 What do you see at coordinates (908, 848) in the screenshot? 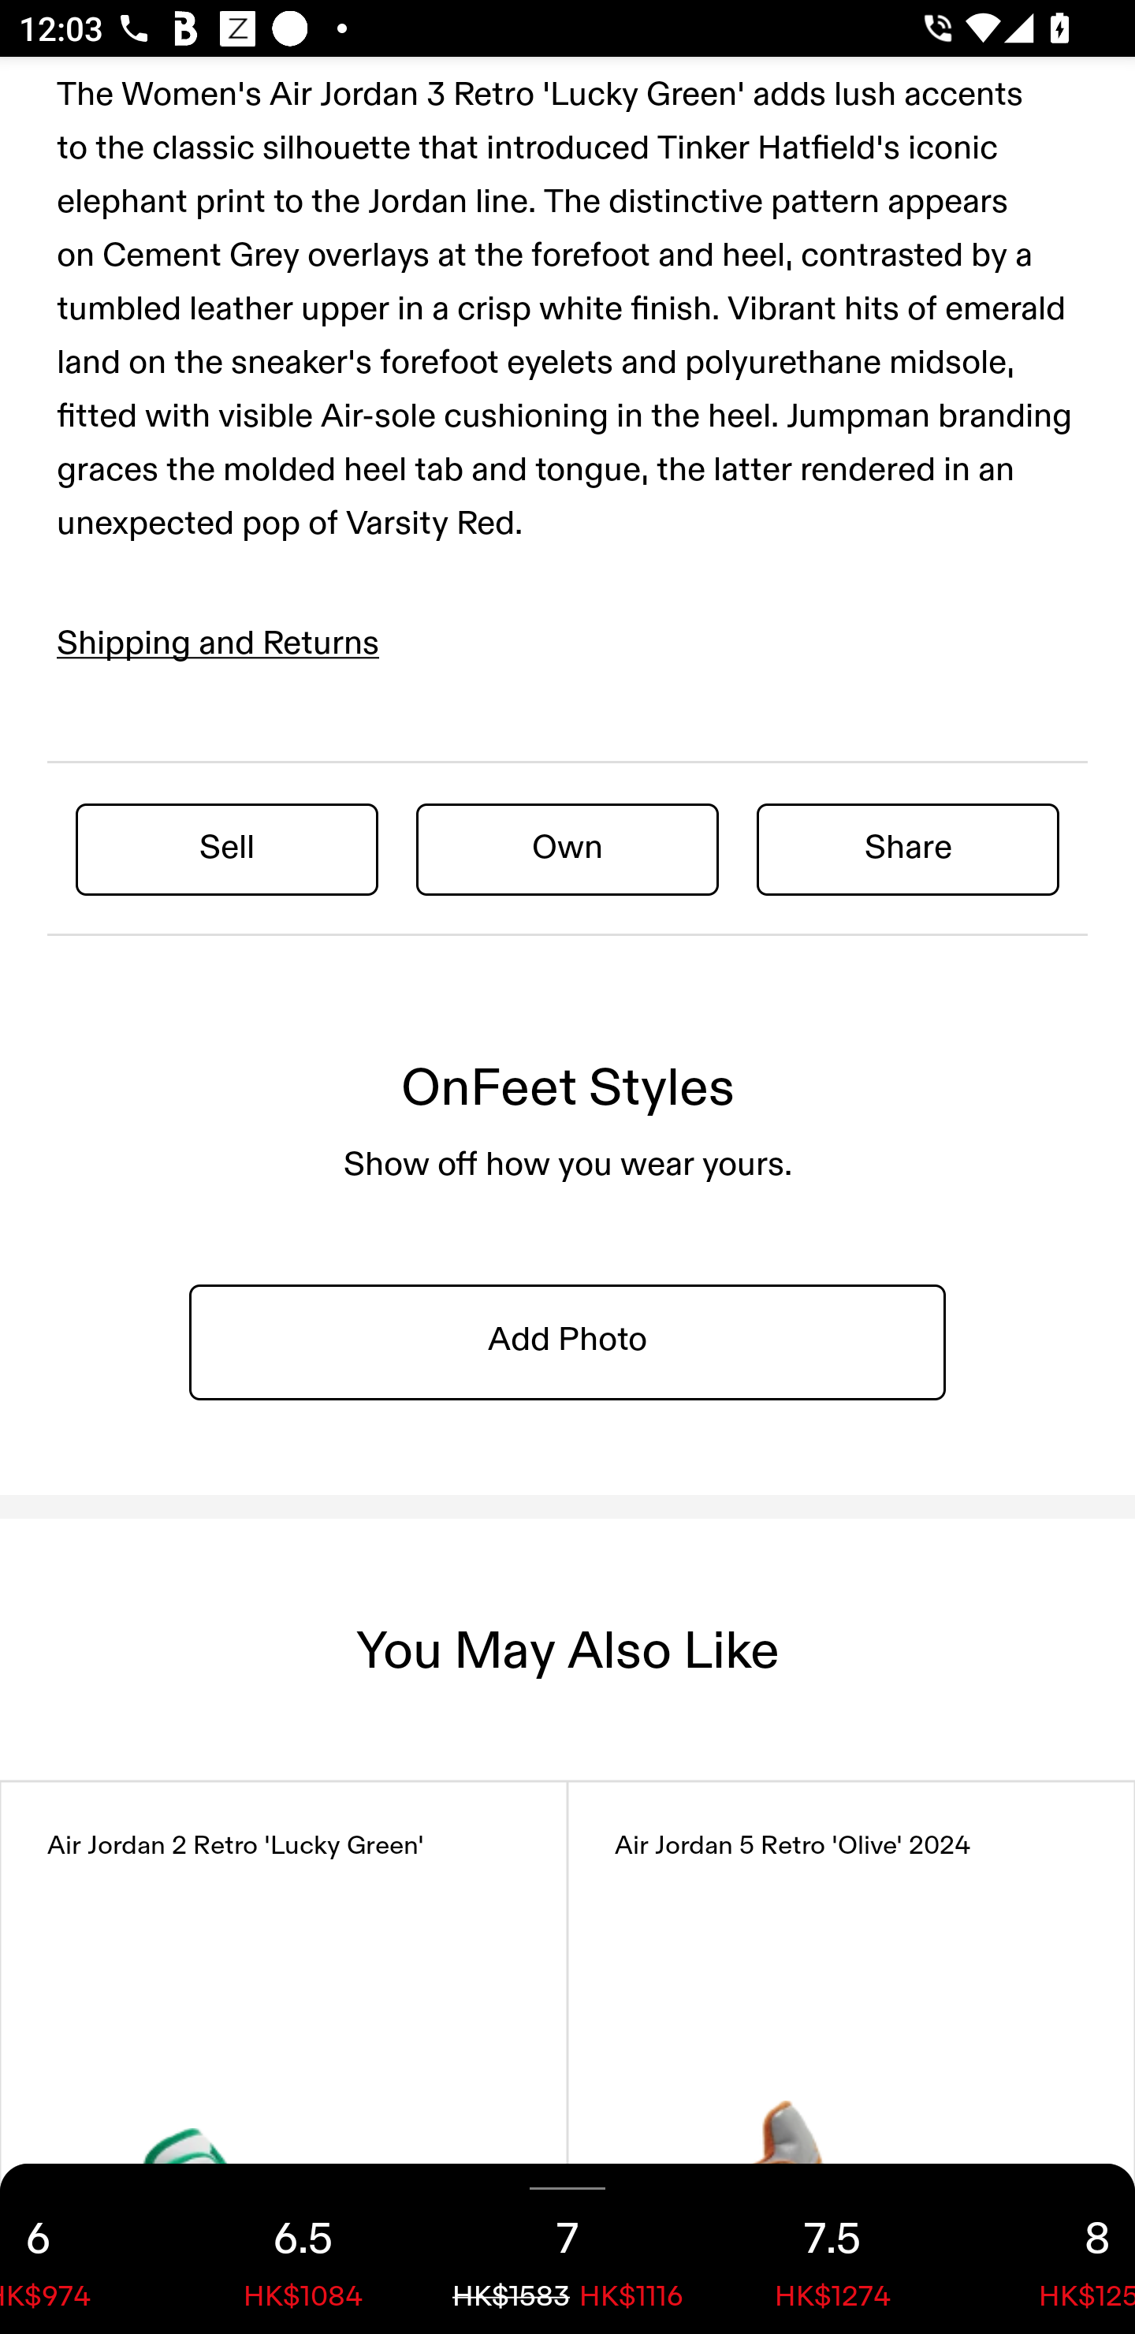
I see `Share` at bounding box center [908, 848].